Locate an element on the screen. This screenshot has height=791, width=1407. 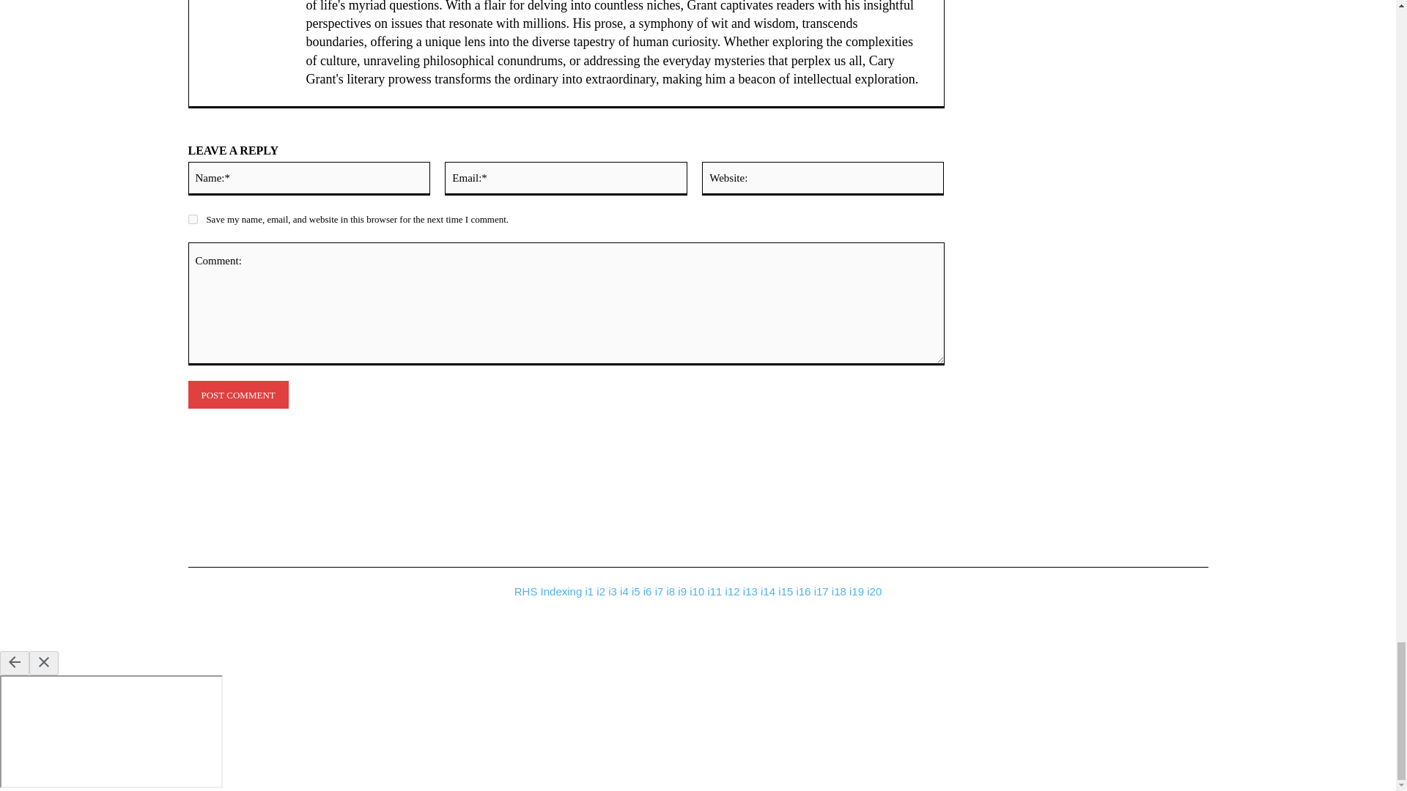
Post Comment is located at coordinates (237, 395).